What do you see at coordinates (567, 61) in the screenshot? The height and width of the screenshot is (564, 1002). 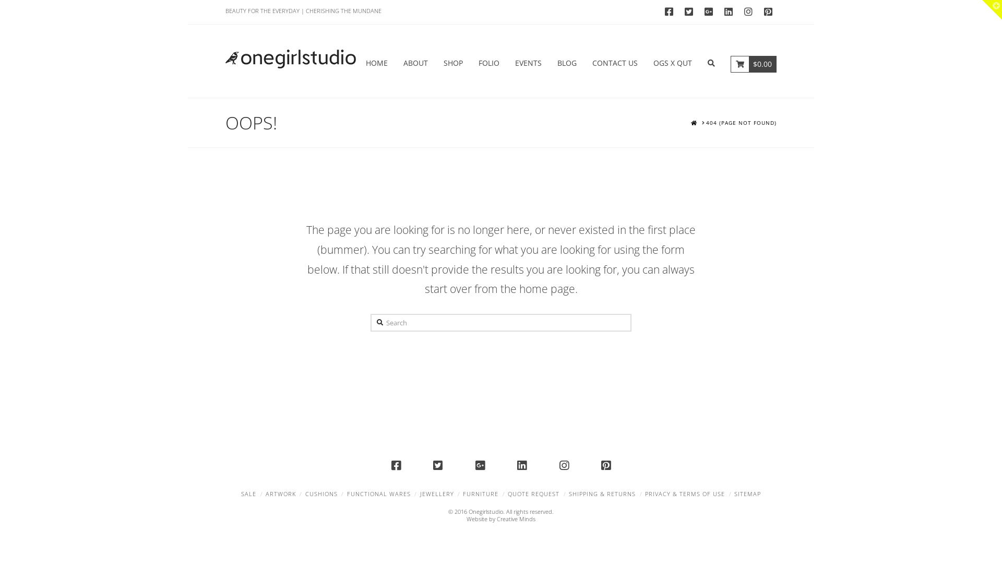 I see `BLOG` at bounding box center [567, 61].